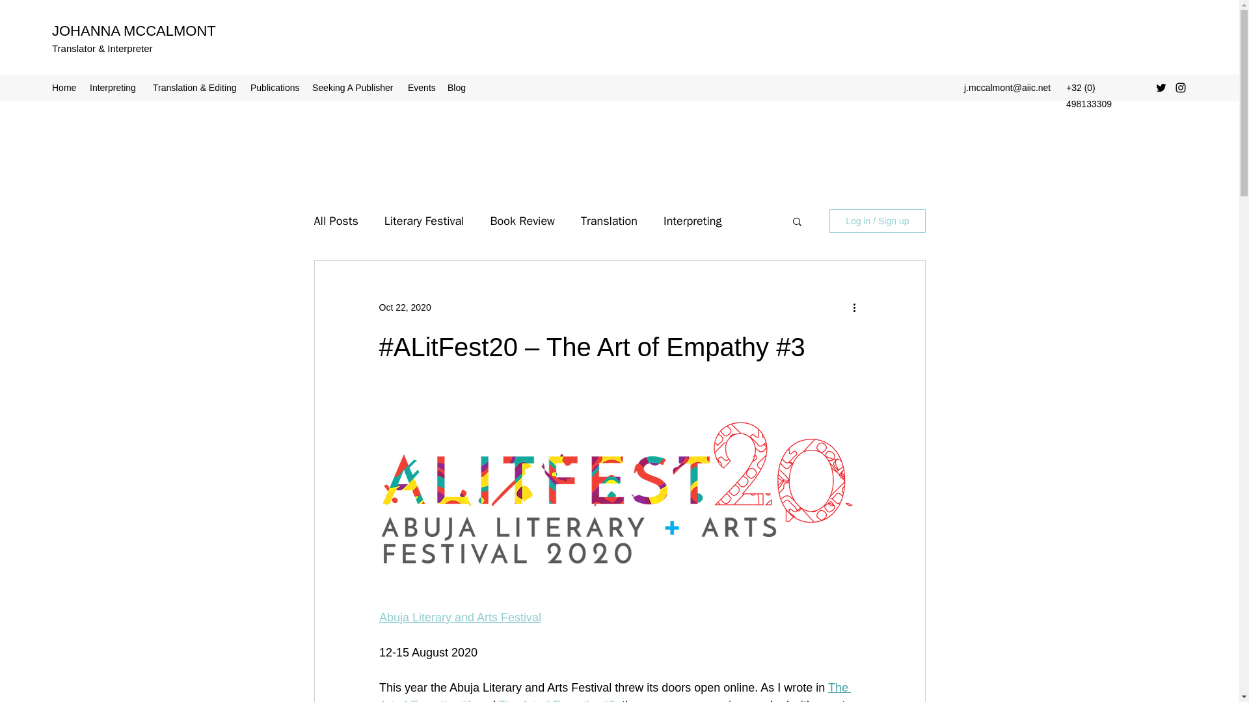 This screenshot has height=702, width=1249. Describe the element at coordinates (522, 221) in the screenshot. I see `Book Review` at that location.